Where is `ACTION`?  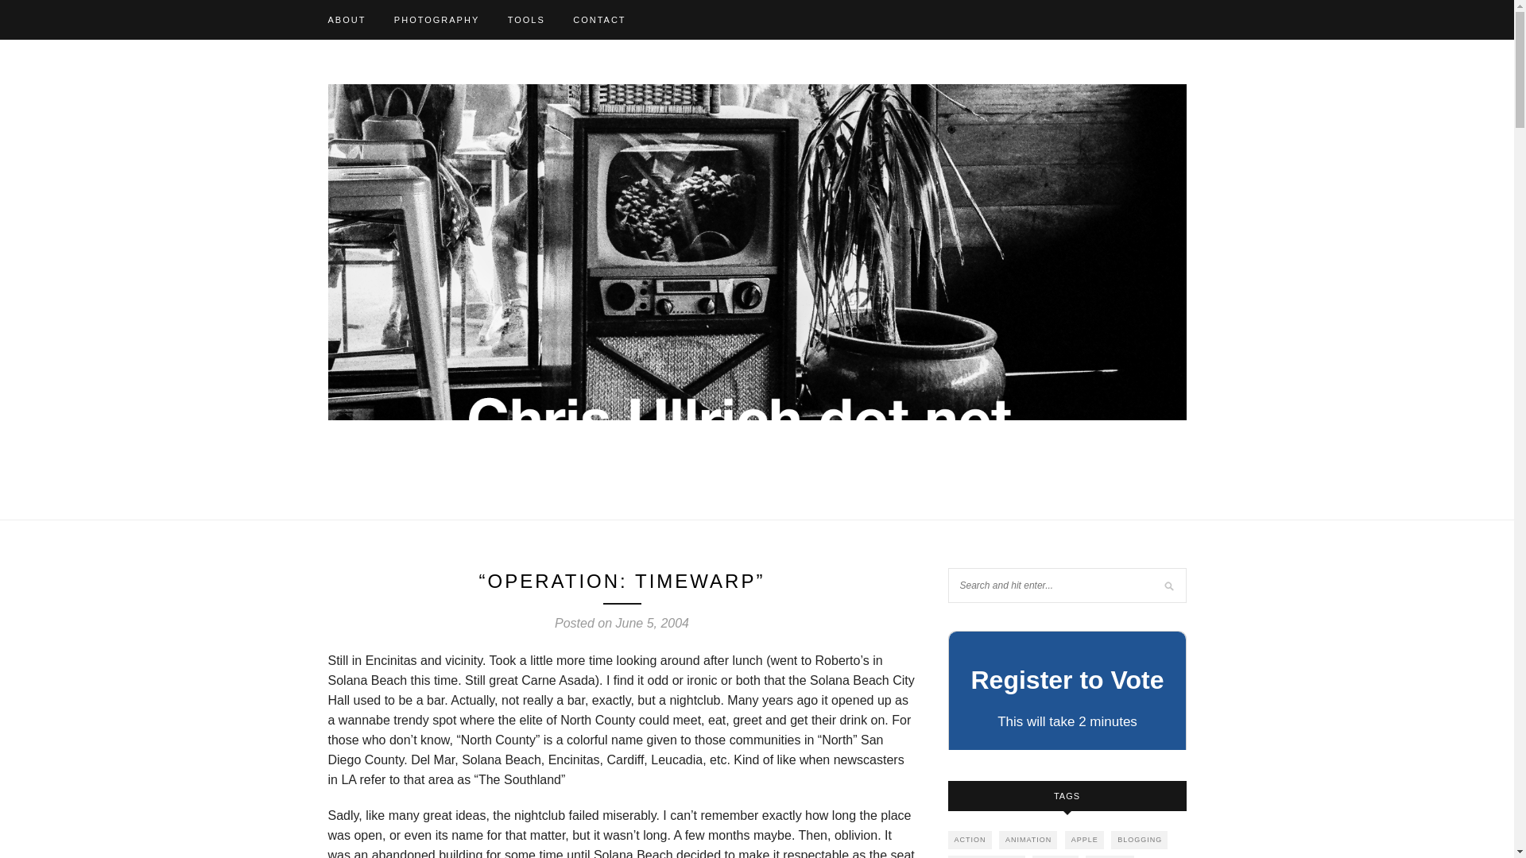 ACTION is located at coordinates (969, 841).